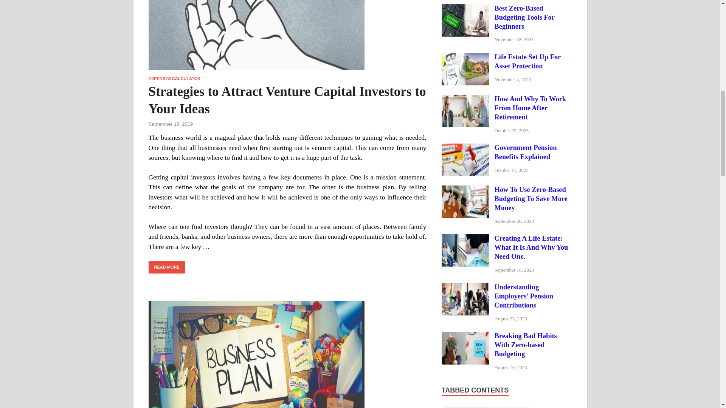 Image resolution: width=726 pixels, height=408 pixels. Describe the element at coordinates (465, 57) in the screenshot. I see `Life Estate Set Up For Asset Protection` at that location.